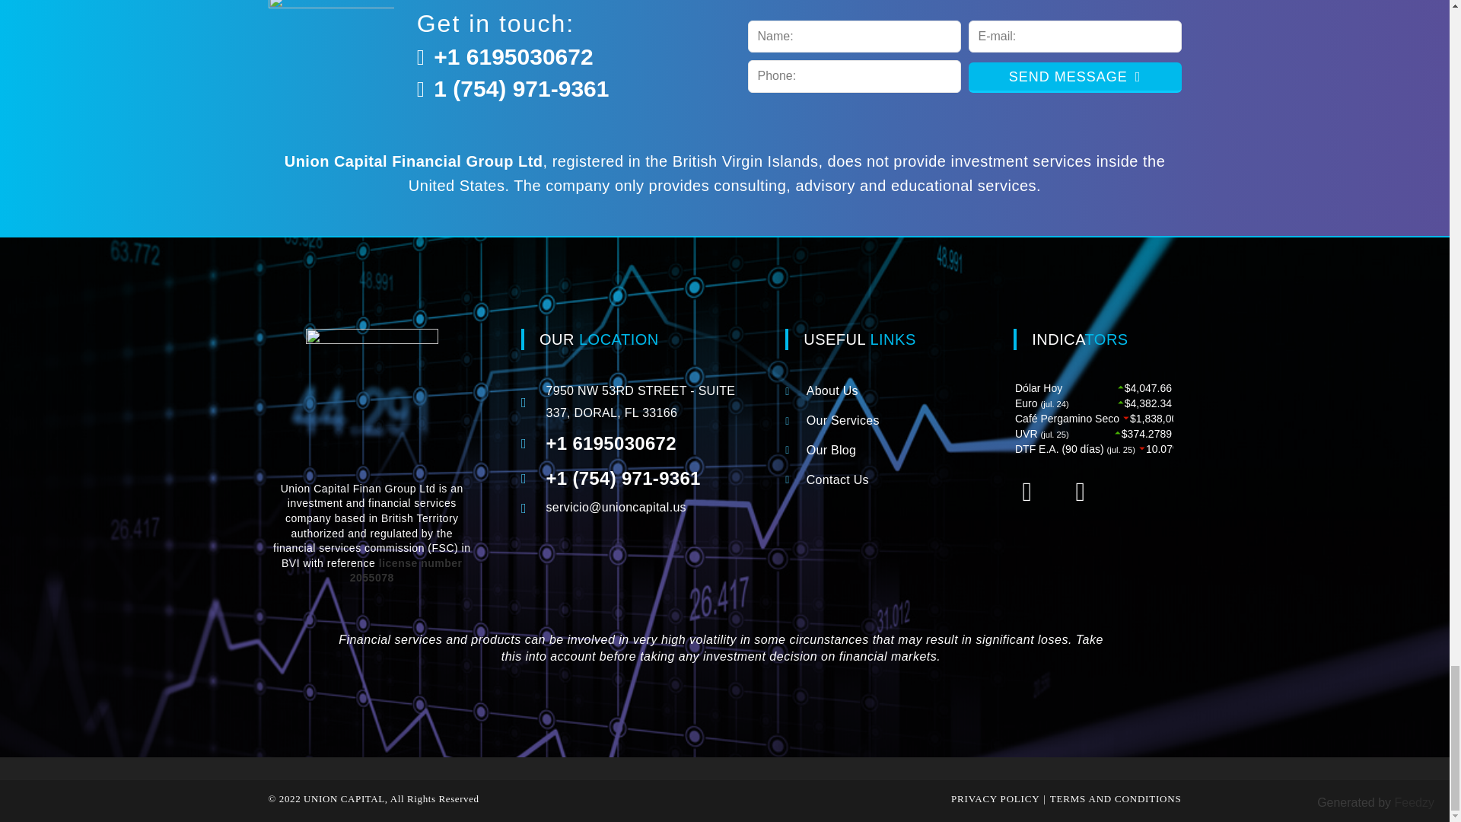  I want to click on Dolar, so click(1093, 419).